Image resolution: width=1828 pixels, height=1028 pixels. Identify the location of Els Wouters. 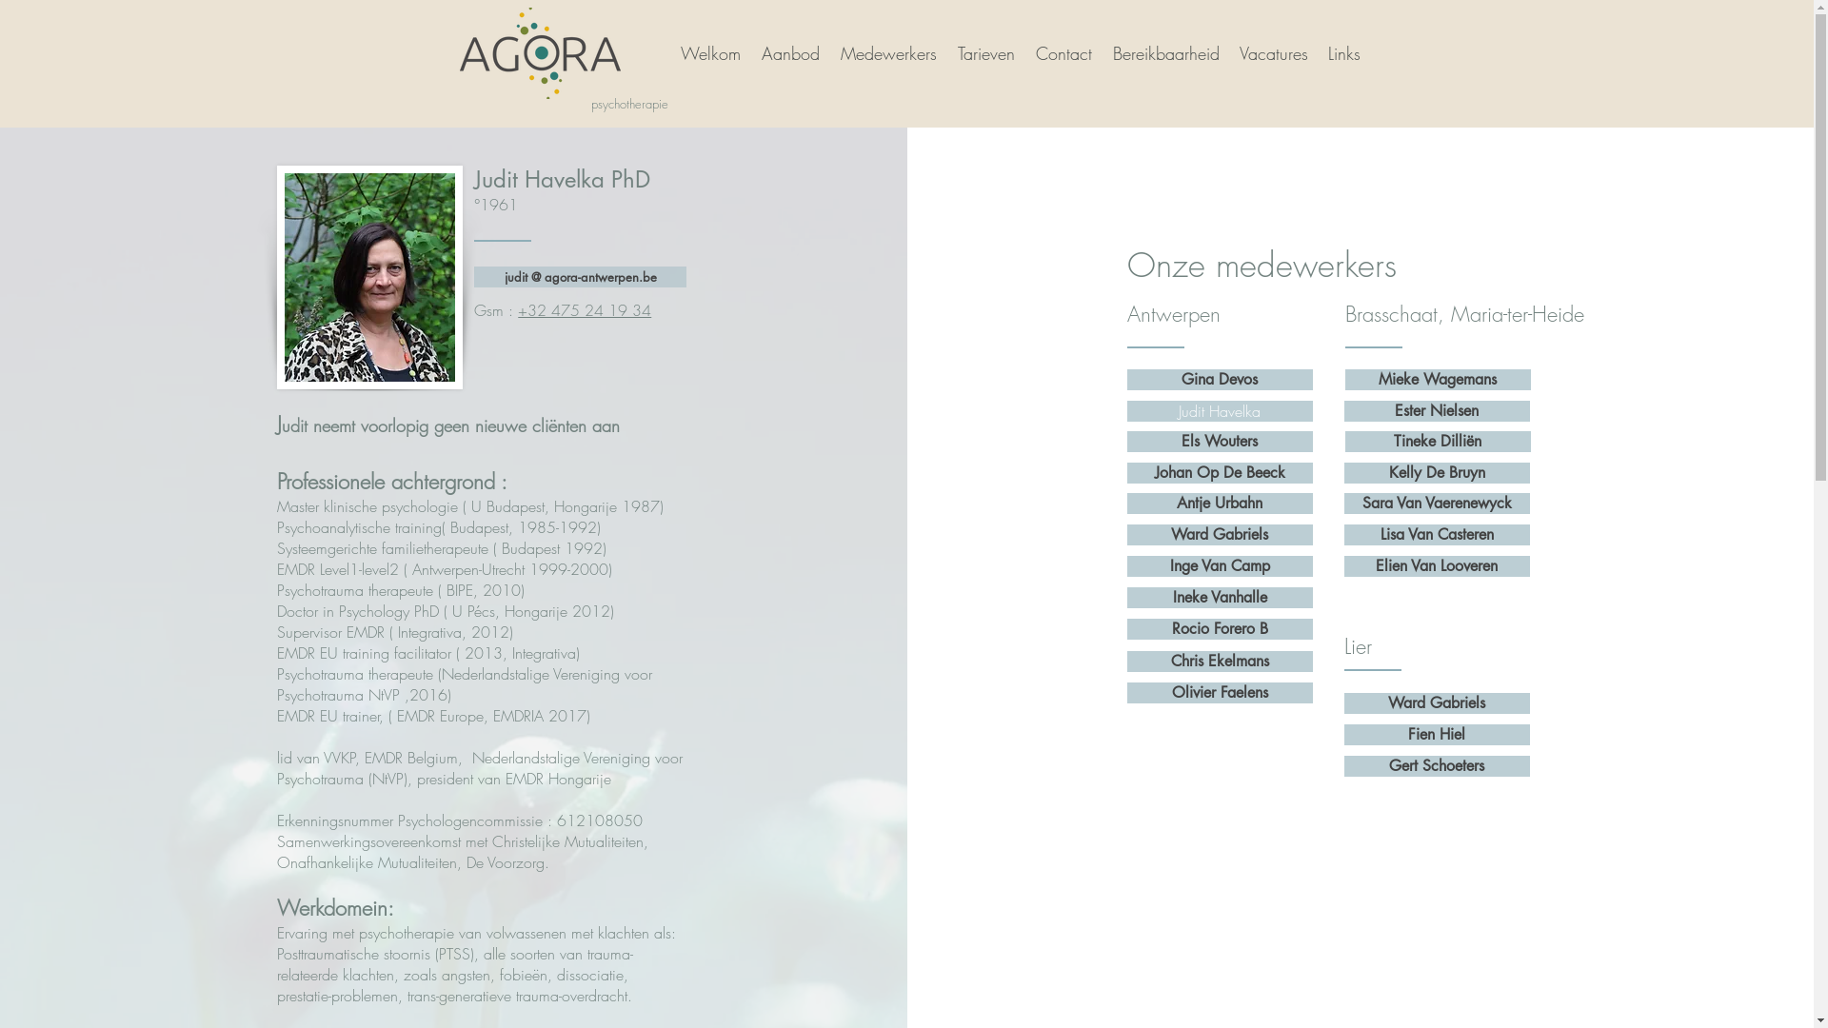
(1221, 442).